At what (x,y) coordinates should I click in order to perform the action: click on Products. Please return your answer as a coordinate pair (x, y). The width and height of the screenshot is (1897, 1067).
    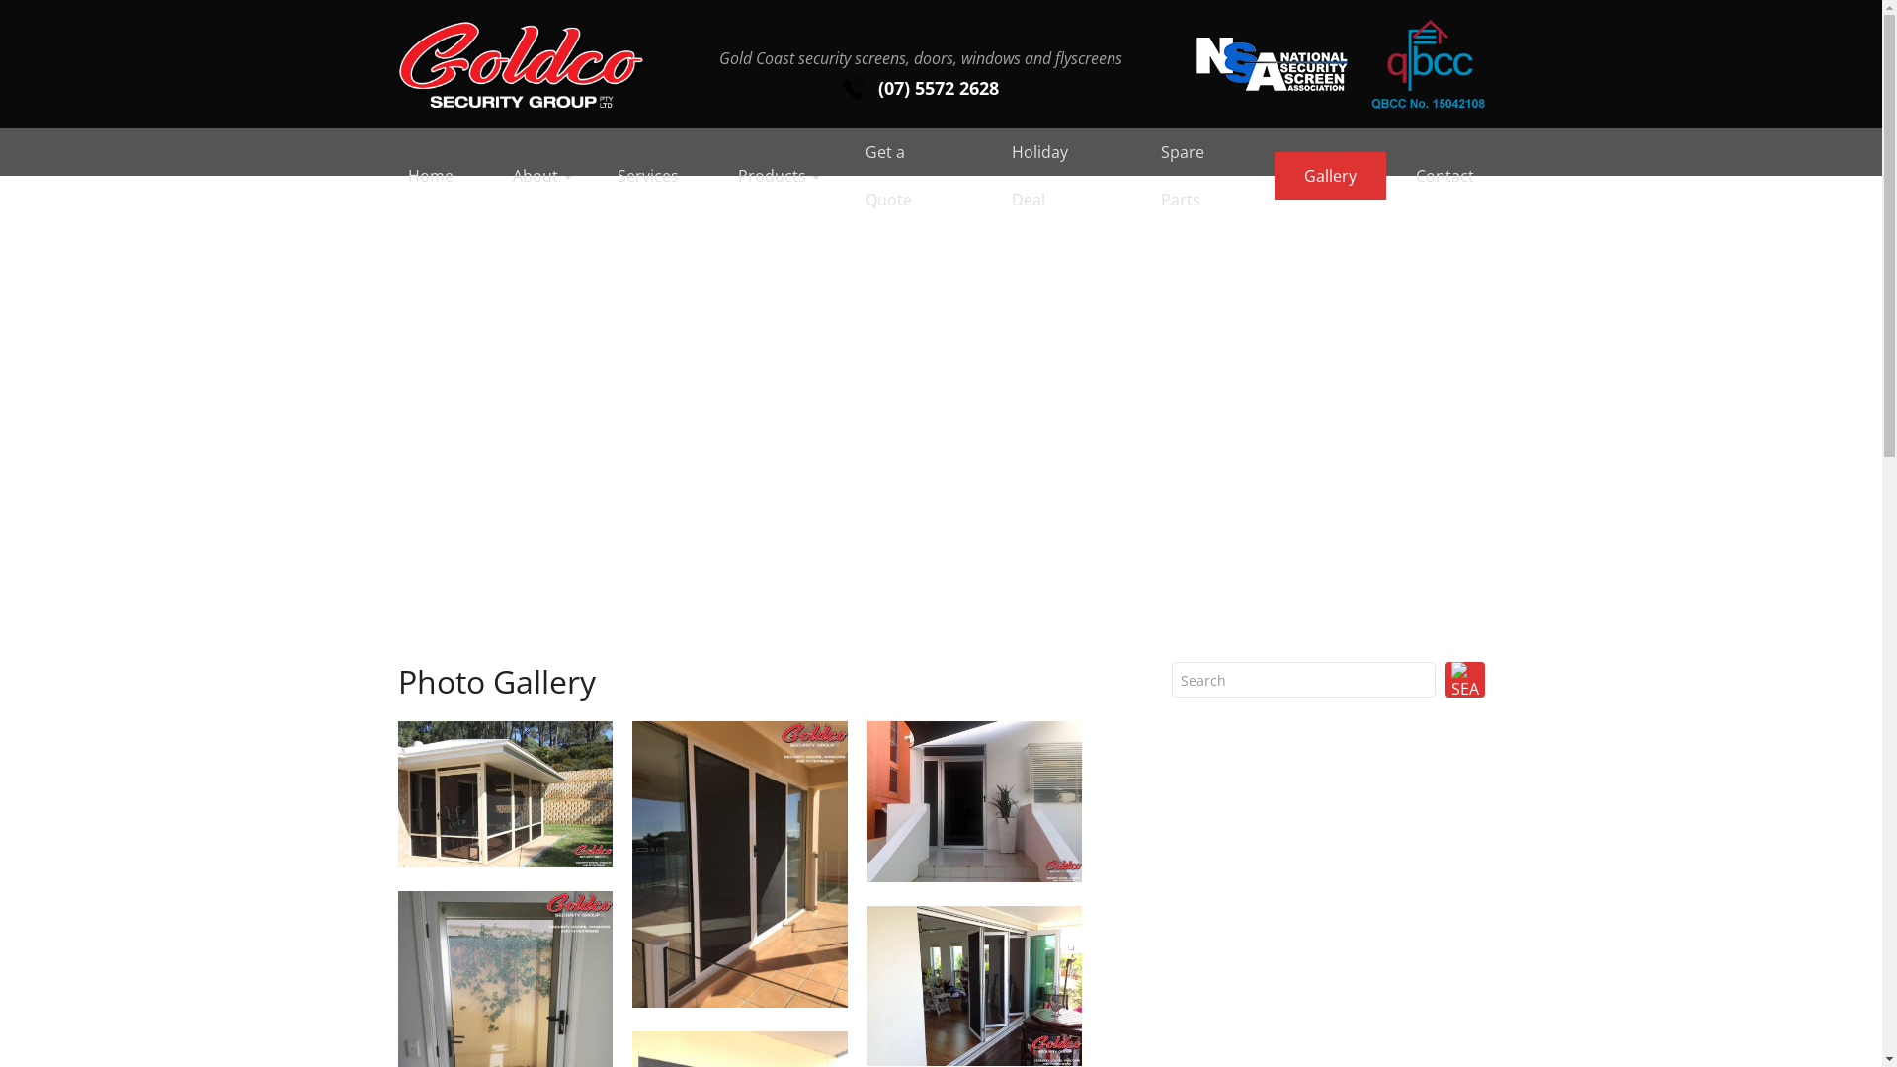
    Looking at the image, I should click on (771, 176).